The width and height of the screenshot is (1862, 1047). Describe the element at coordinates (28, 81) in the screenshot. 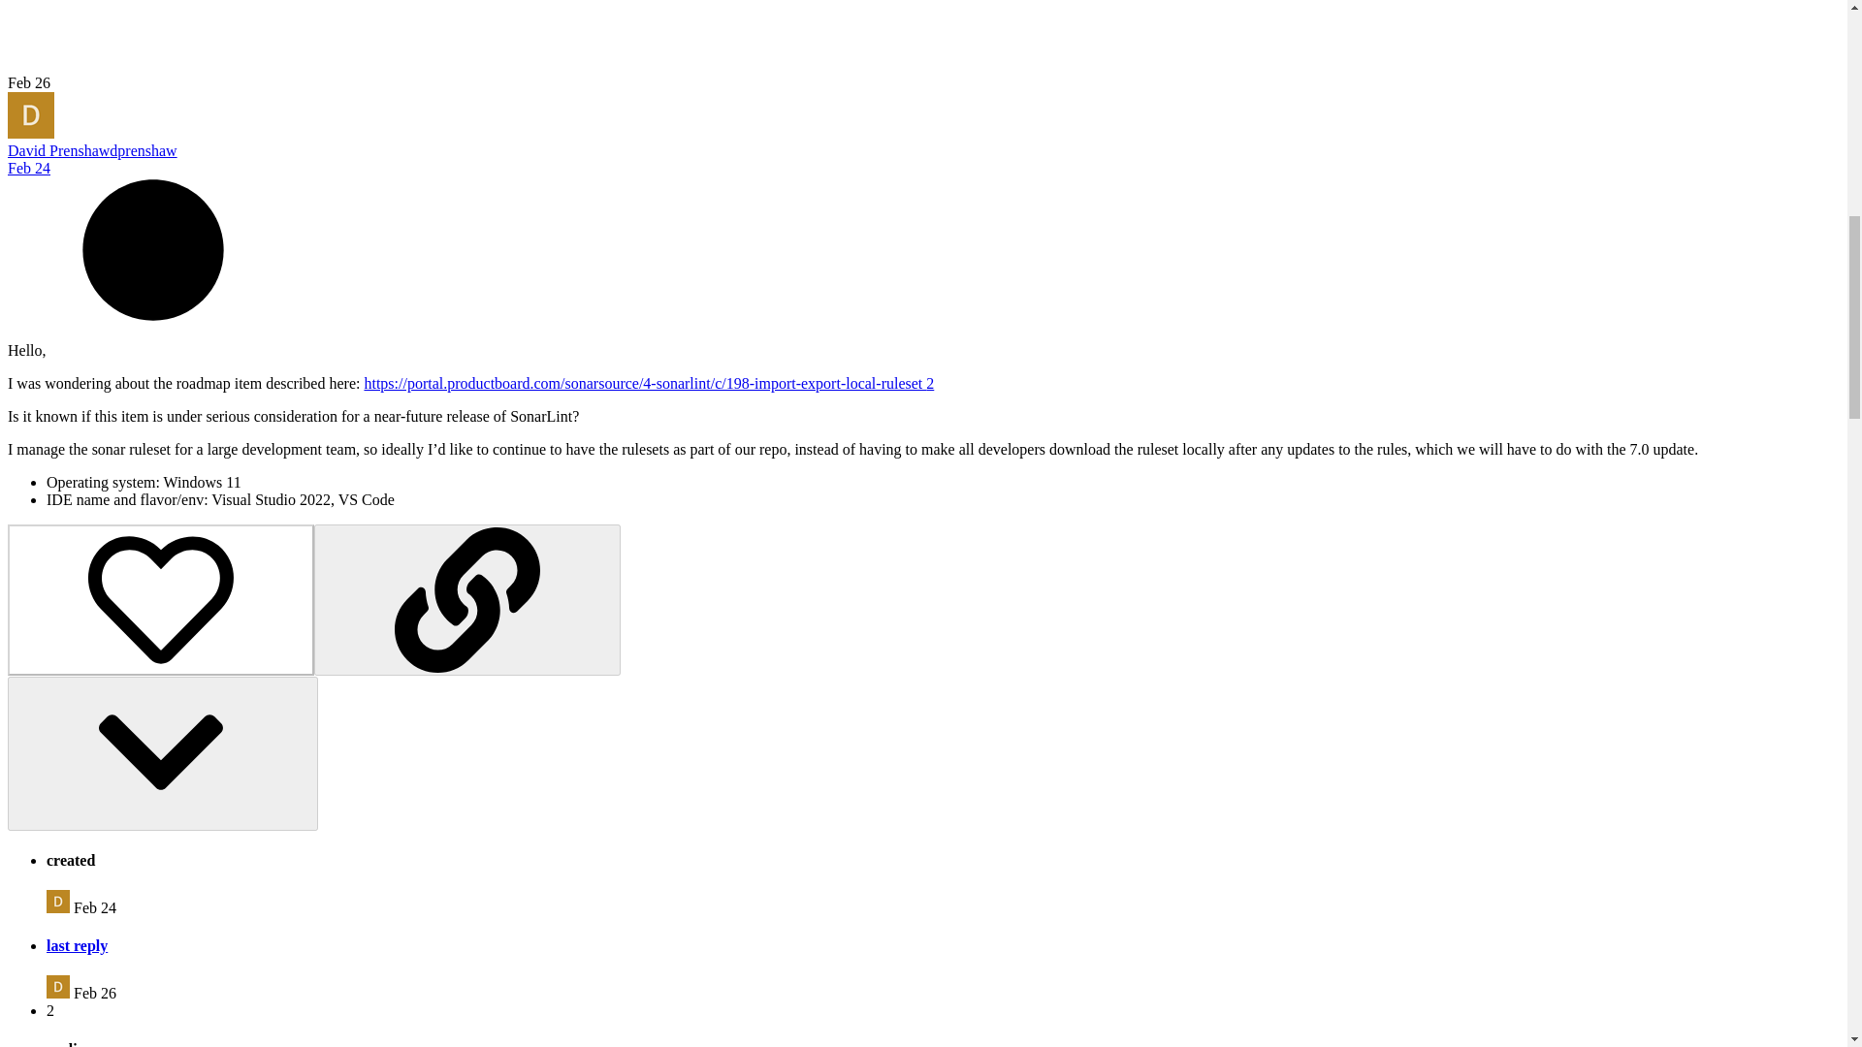

I see `Jump to the last post` at that location.